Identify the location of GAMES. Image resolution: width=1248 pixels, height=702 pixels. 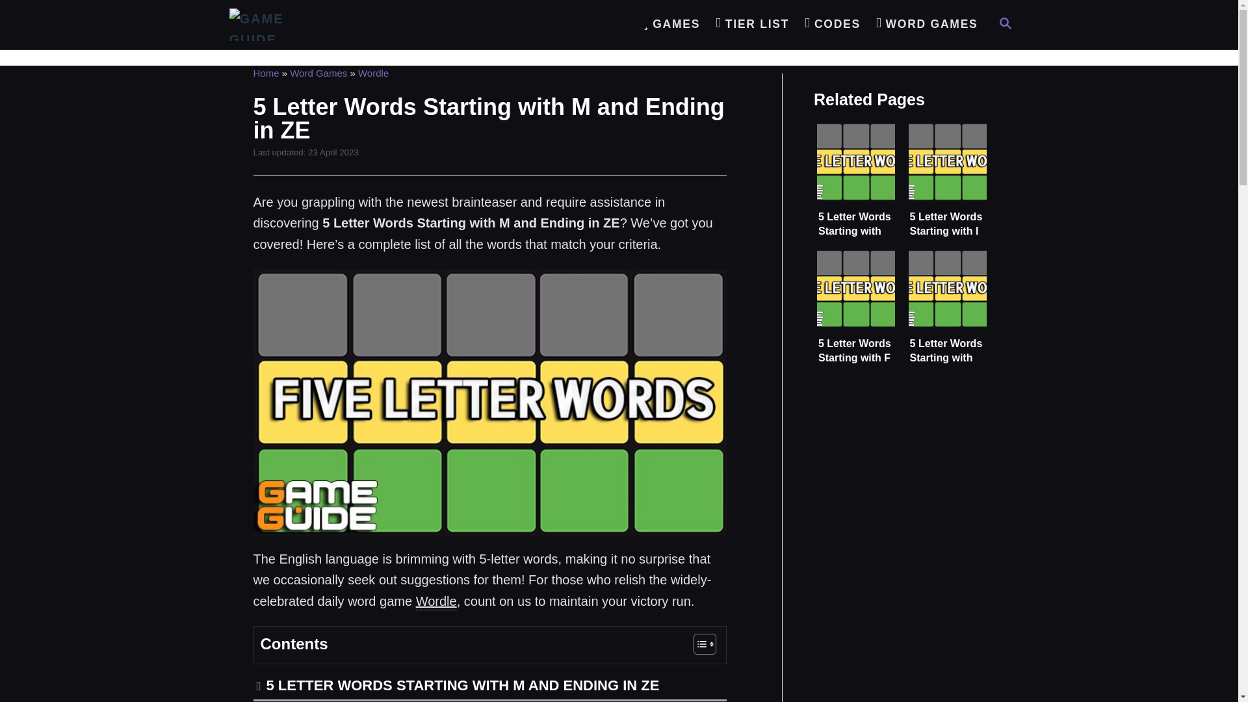
(671, 25).